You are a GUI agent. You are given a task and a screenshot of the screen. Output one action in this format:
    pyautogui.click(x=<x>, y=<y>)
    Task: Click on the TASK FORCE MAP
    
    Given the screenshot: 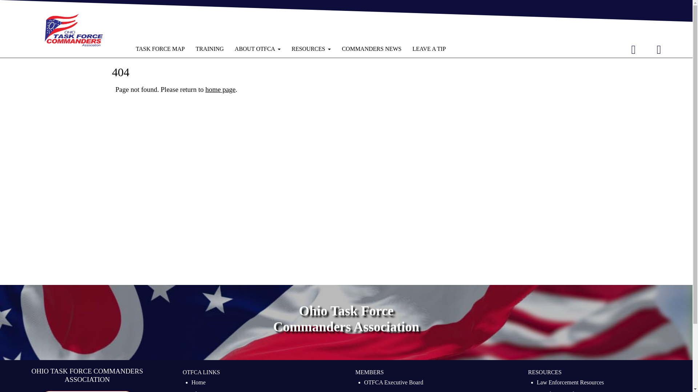 What is the action you would take?
    pyautogui.click(x=160, y=49)
    